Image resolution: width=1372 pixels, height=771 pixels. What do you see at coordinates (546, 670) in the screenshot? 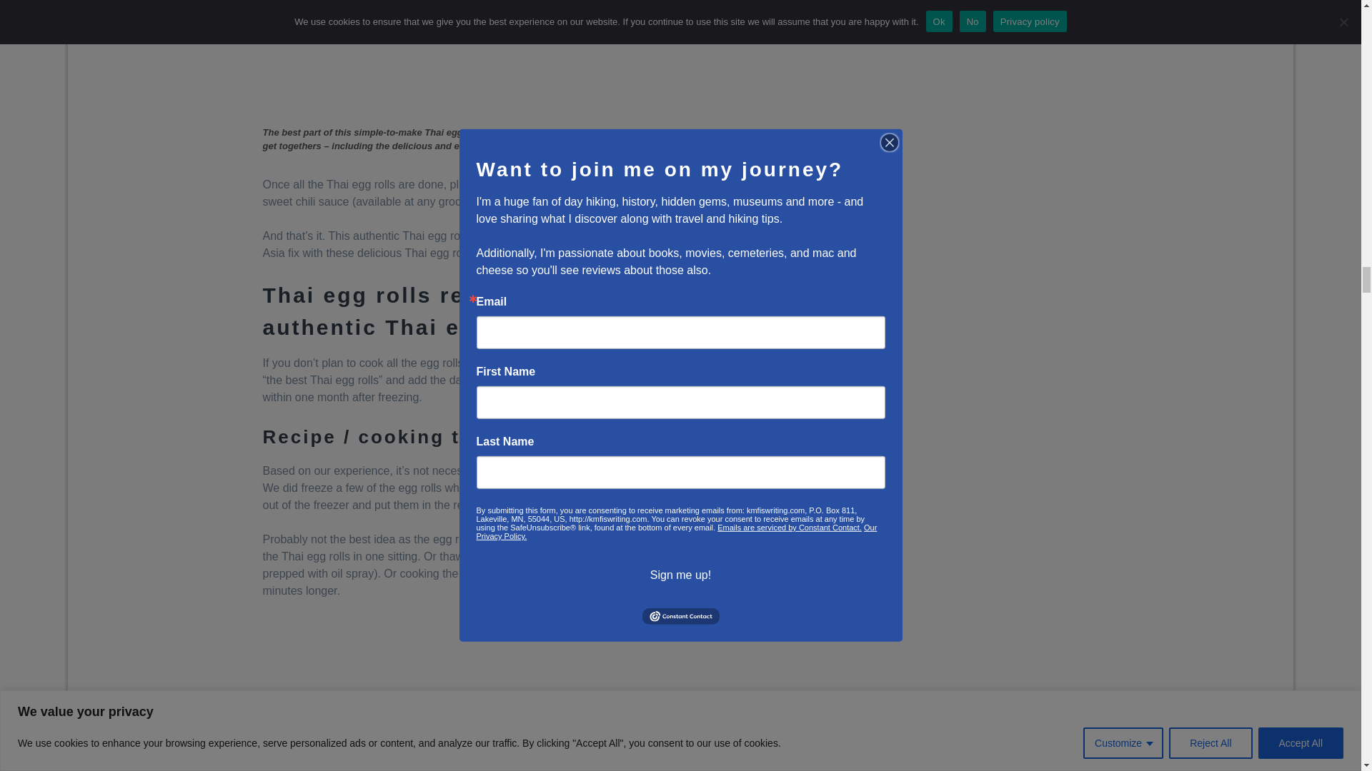
I see `GetYourGuide Widget` at bounding box center [546, 670].